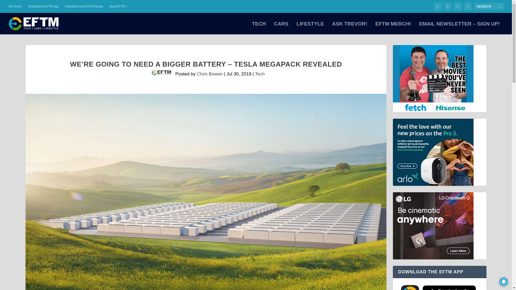 Image resolution: width=516 pixels, height=290 pixels. Describe the element at coordinates (489, 6) in the screenshot. I see `Search for:` at that location.